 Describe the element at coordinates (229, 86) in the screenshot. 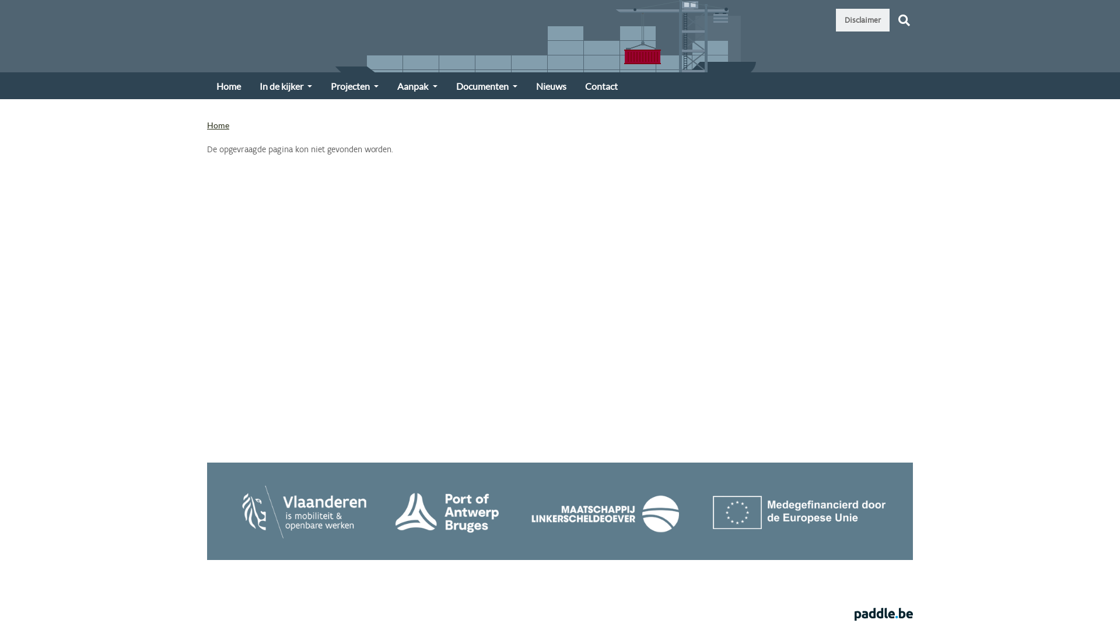

I see `Home` at that location.